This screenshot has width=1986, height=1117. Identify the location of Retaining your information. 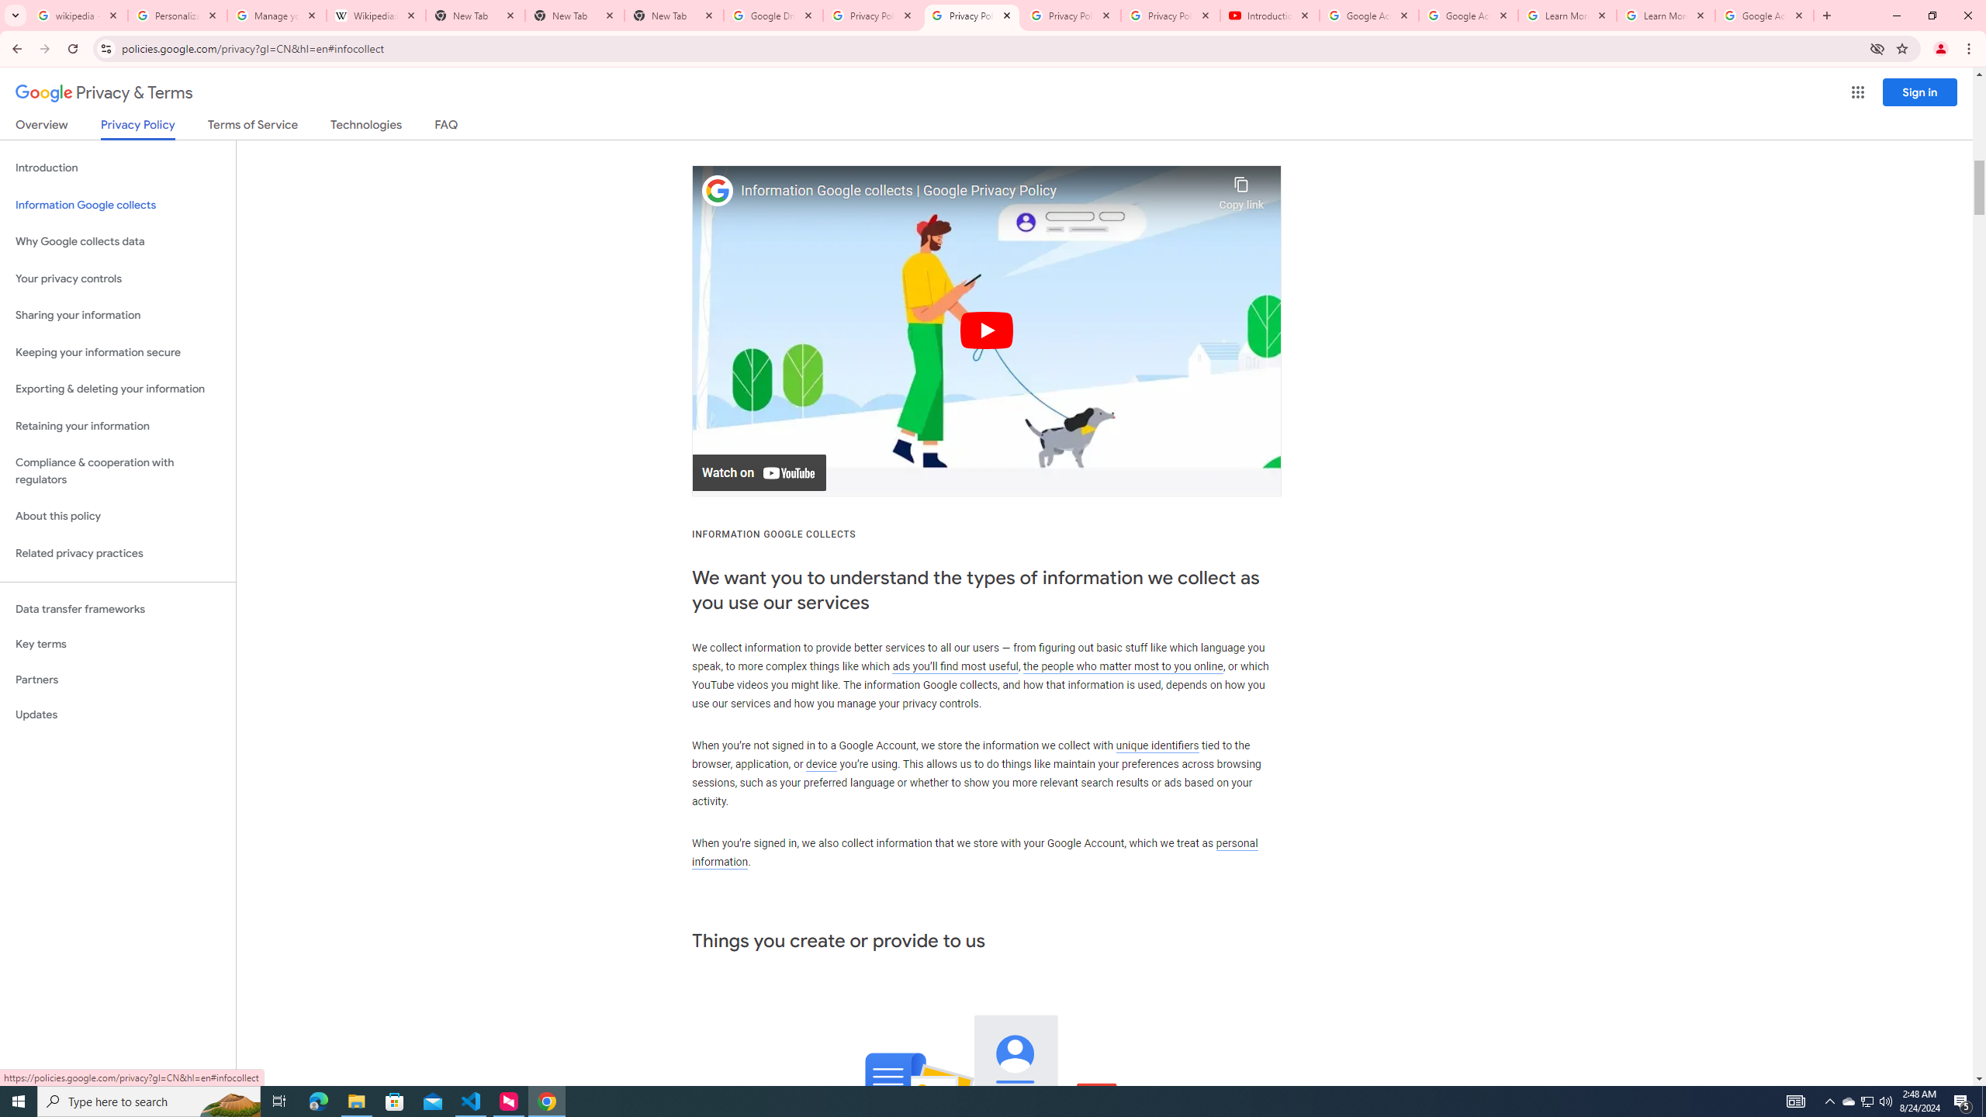
(118, 427).